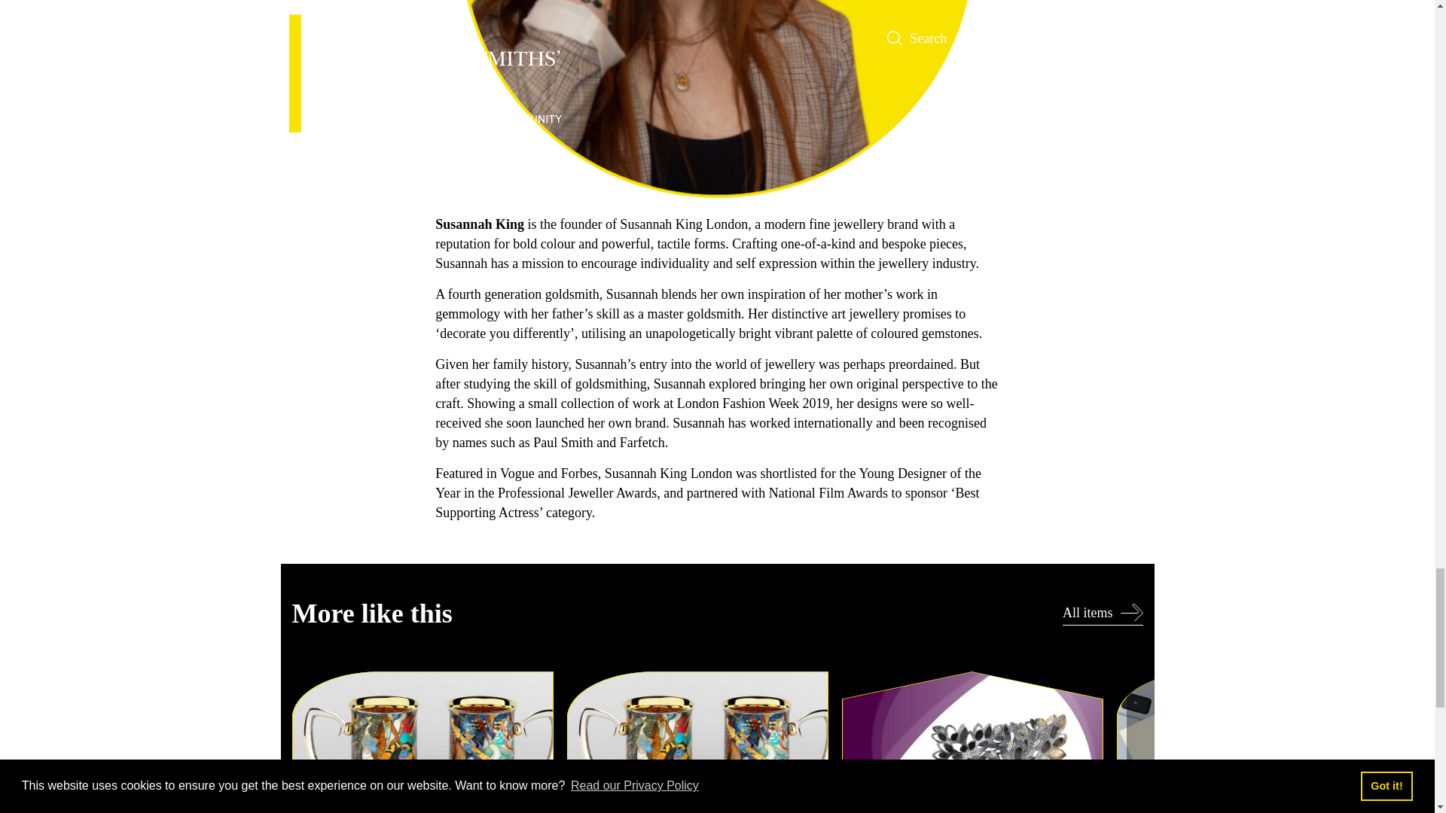 This screenshot has height=813, width=1446. Describe the element at coordinates (1103, 614) in the screenshot. I see `All items` at that location.